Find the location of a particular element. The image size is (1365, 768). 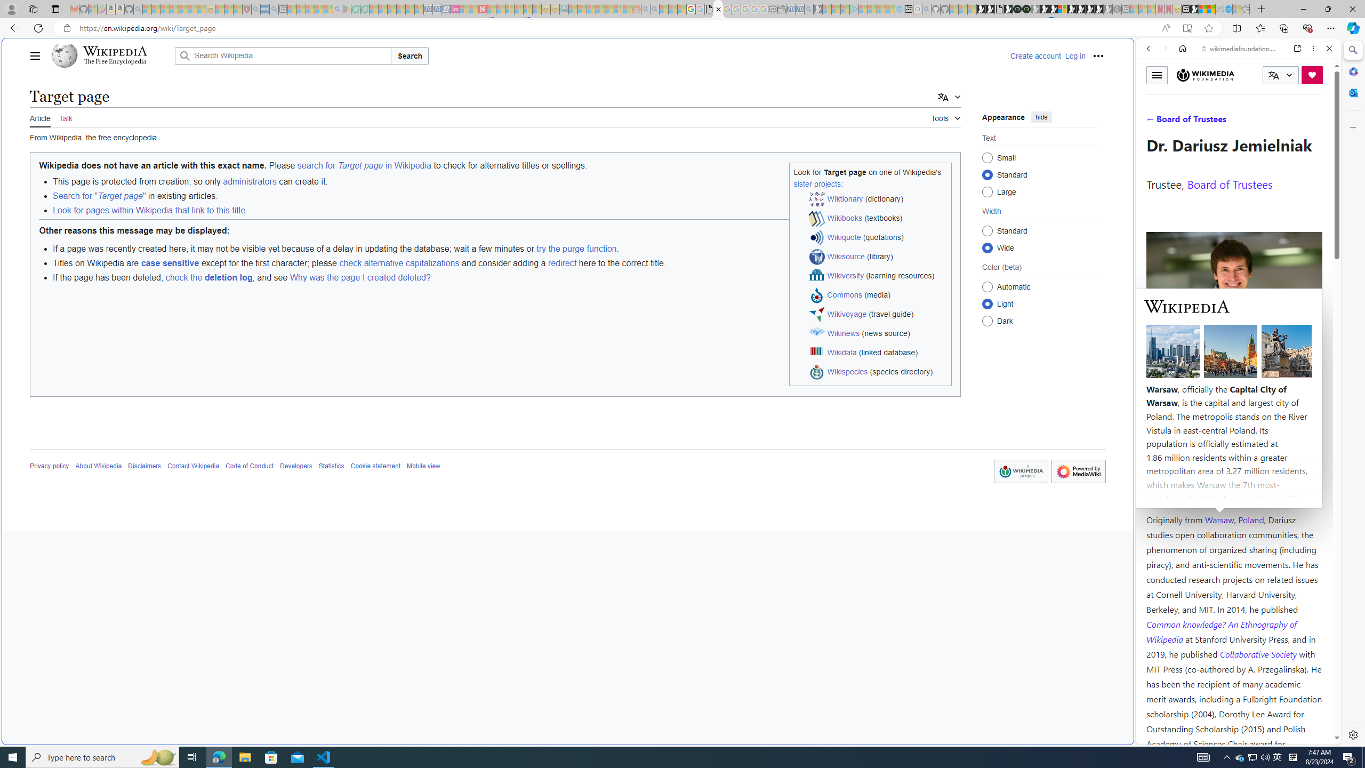

Light is located at coordinates (987, 303).